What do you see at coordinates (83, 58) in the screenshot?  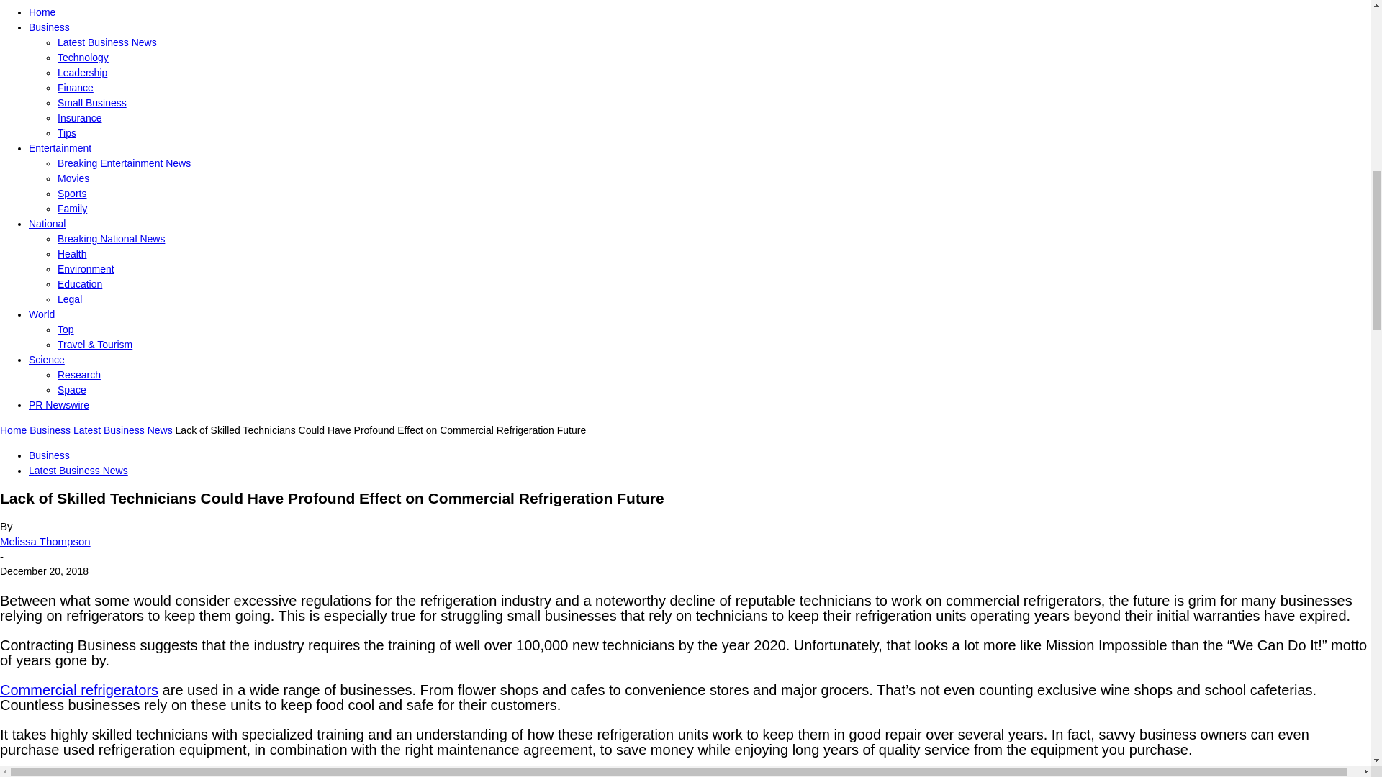 I see `Technology` at bounding box center [83, 58].